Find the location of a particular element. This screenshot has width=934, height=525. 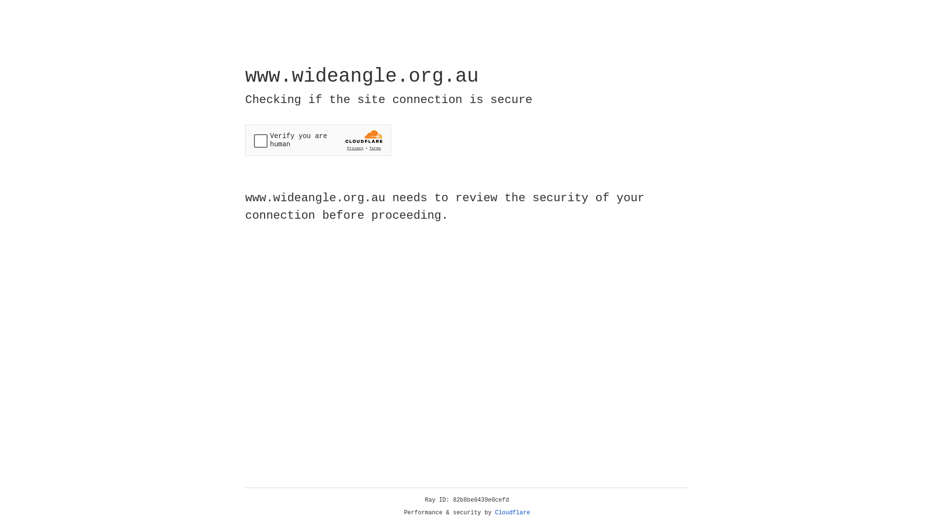

Cloudflare is located at coordinates (513, 513).